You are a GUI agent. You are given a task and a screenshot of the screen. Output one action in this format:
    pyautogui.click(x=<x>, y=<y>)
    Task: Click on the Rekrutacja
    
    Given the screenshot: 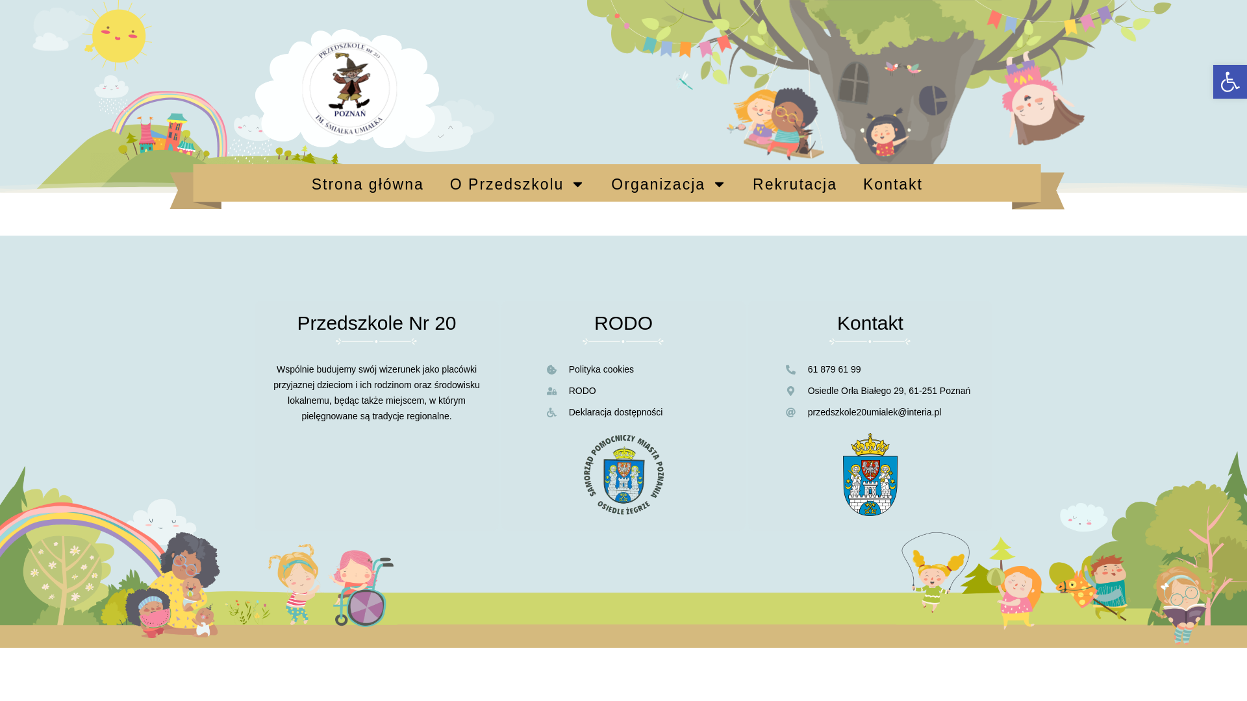 What is the action you would take?
    pyautogui.click(x=795, y=184)
    